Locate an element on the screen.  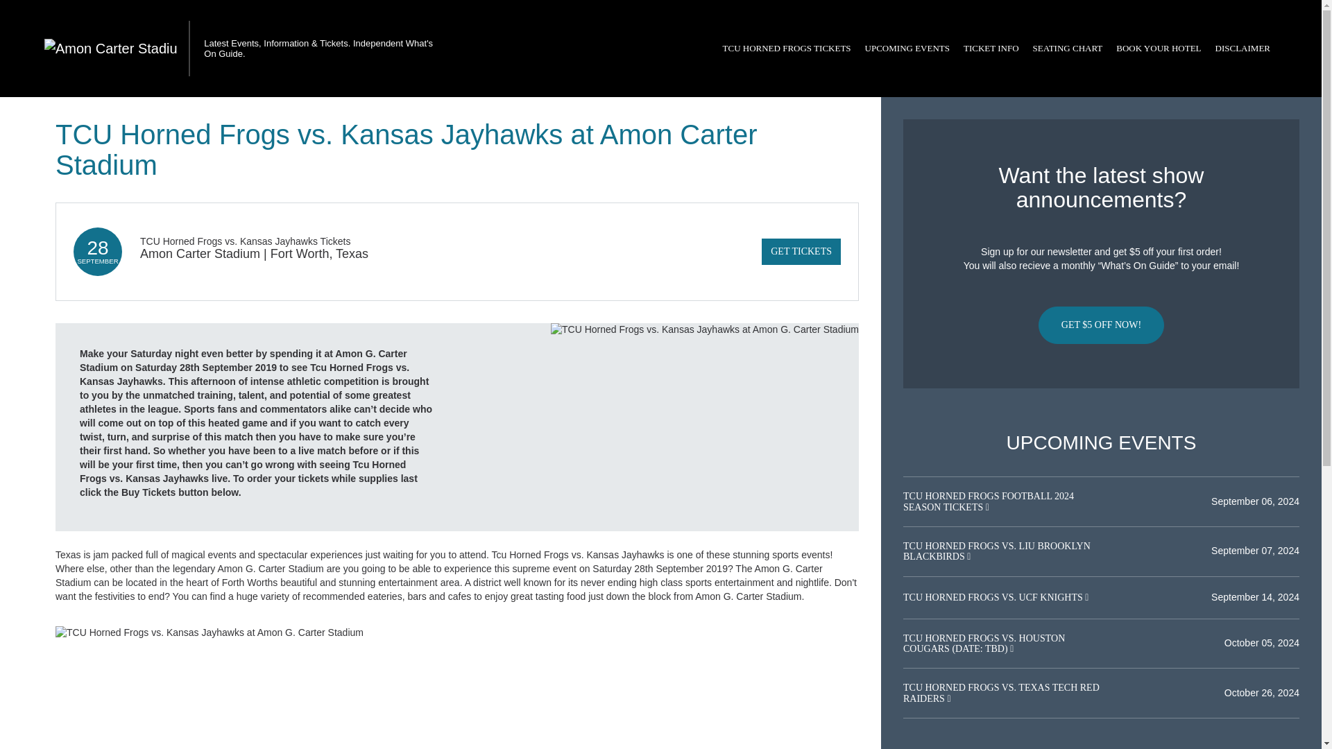
SEATING CHART is located at coordinates (1067, 49).